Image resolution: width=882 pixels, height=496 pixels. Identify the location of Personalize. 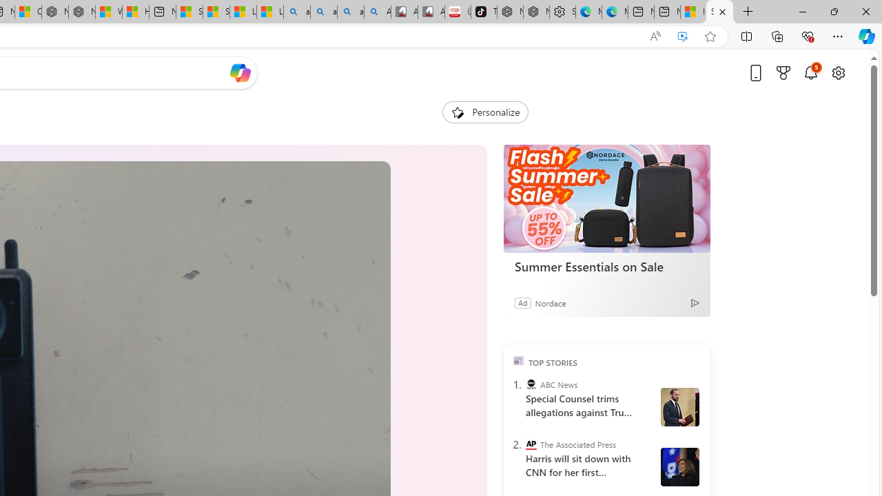
(485, 112).